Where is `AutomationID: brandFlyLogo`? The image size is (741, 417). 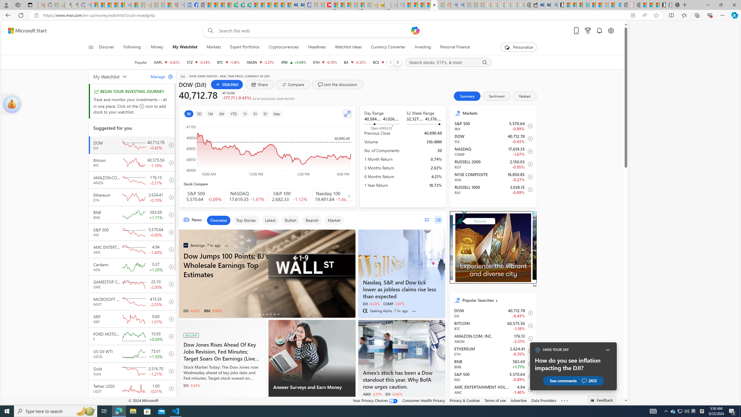
AutomationID: brandFlyLogo is located at coordinates (493, 216).